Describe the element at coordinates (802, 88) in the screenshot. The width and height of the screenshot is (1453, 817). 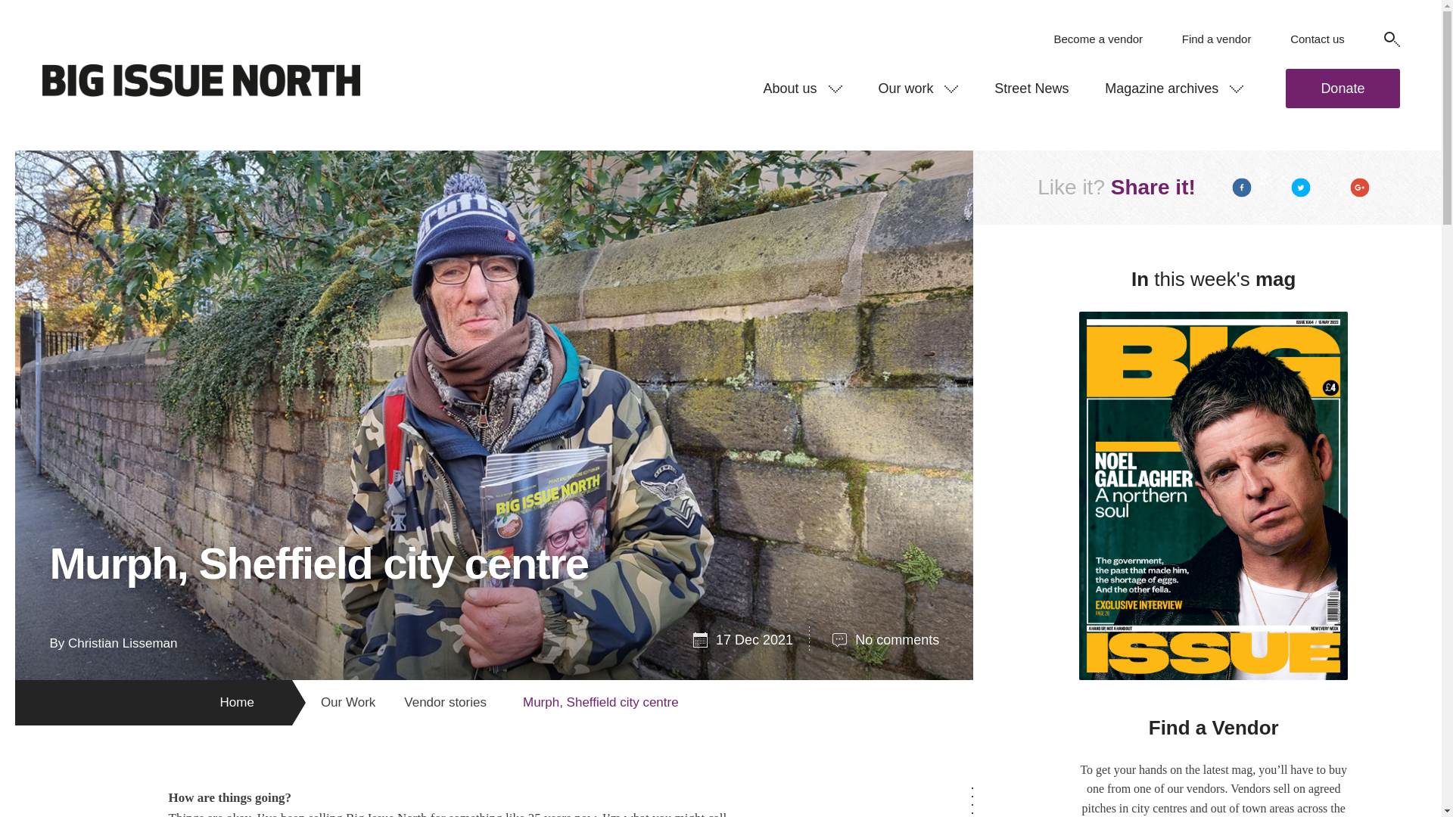
I see `About us` at that location.